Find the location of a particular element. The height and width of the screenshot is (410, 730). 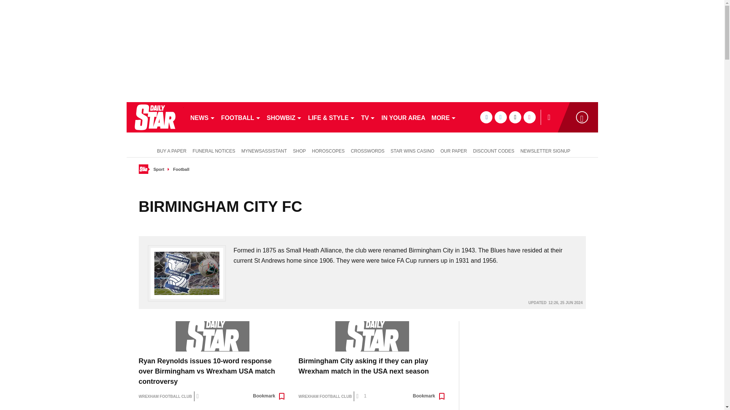

instagram is located at coordinates (529, 117).